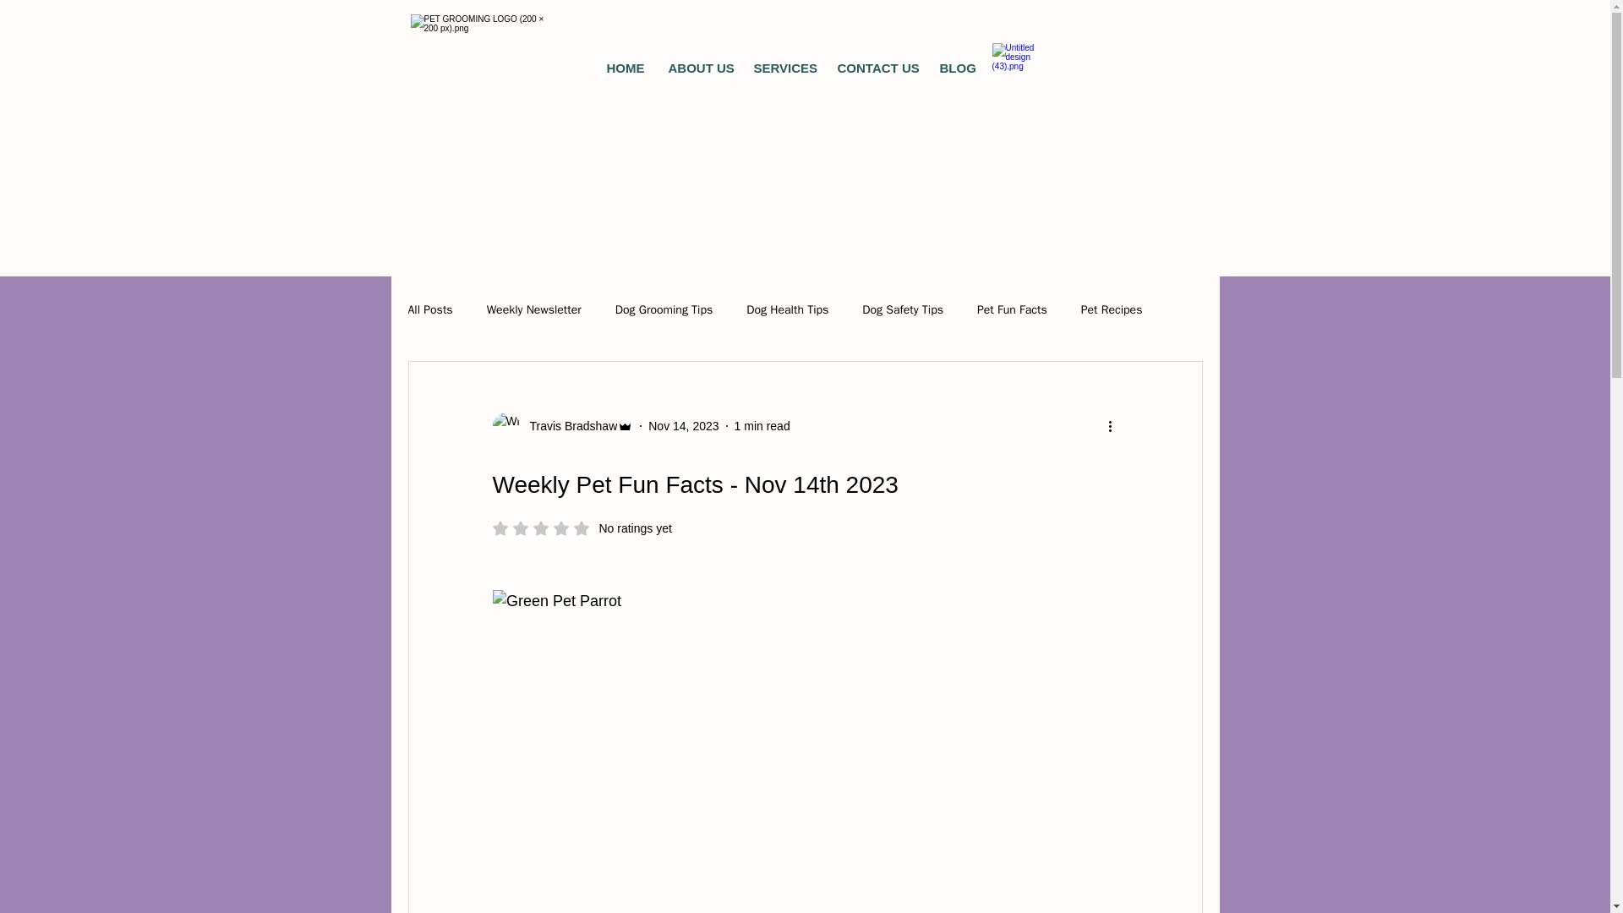 The height and width of the screenshot is (913, 1623). Describe the element at coordinates (664, 309) in the screenshot. I see `Dog Grooming Tips` at that location.